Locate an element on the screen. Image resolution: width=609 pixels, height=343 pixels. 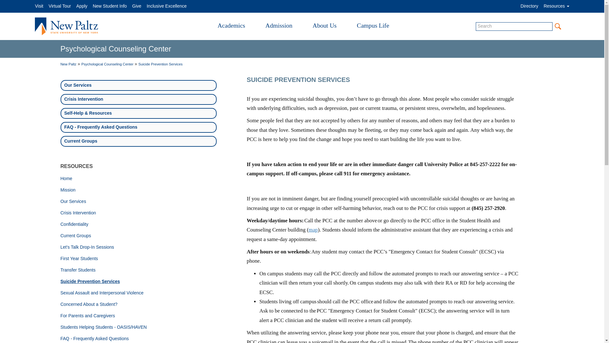
Admission is located at coordinates (279, 25).